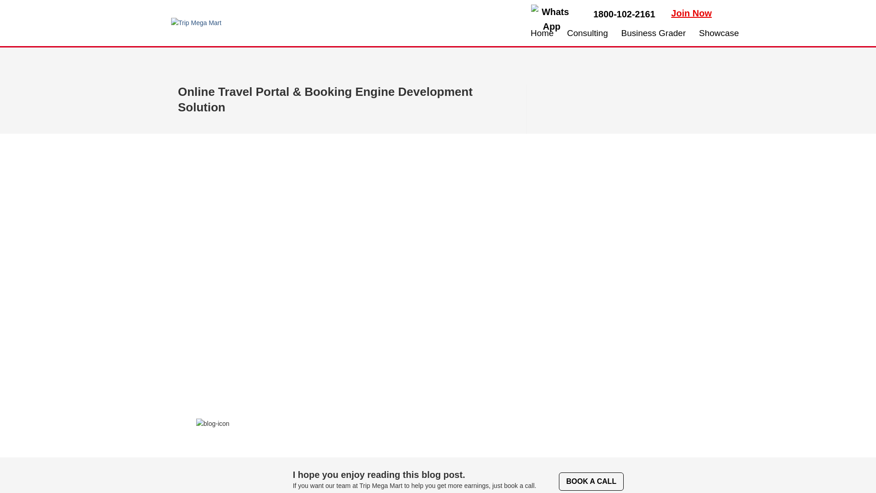 This screenshot has height=493, width=876. What do you see at coordinates (542, 33) in the screenshot?
I see `Home` at bounding box center [542, 33].